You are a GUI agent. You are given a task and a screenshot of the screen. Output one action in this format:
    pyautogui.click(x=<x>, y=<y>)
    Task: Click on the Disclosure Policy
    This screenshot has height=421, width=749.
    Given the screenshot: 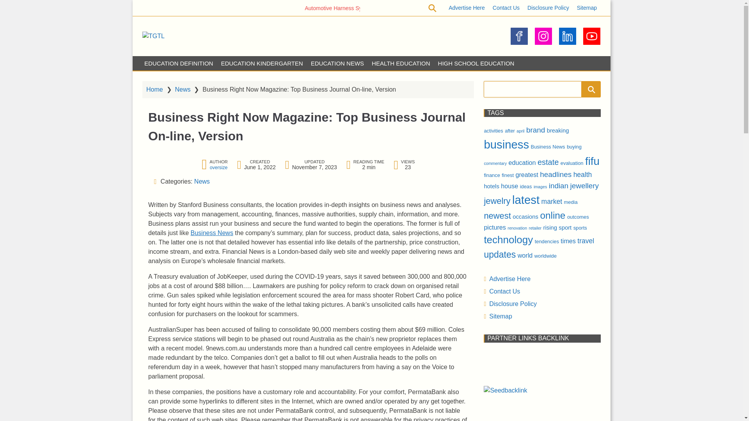 What is the action you would take?
    pyautogui.click(x=548, y=8)
    